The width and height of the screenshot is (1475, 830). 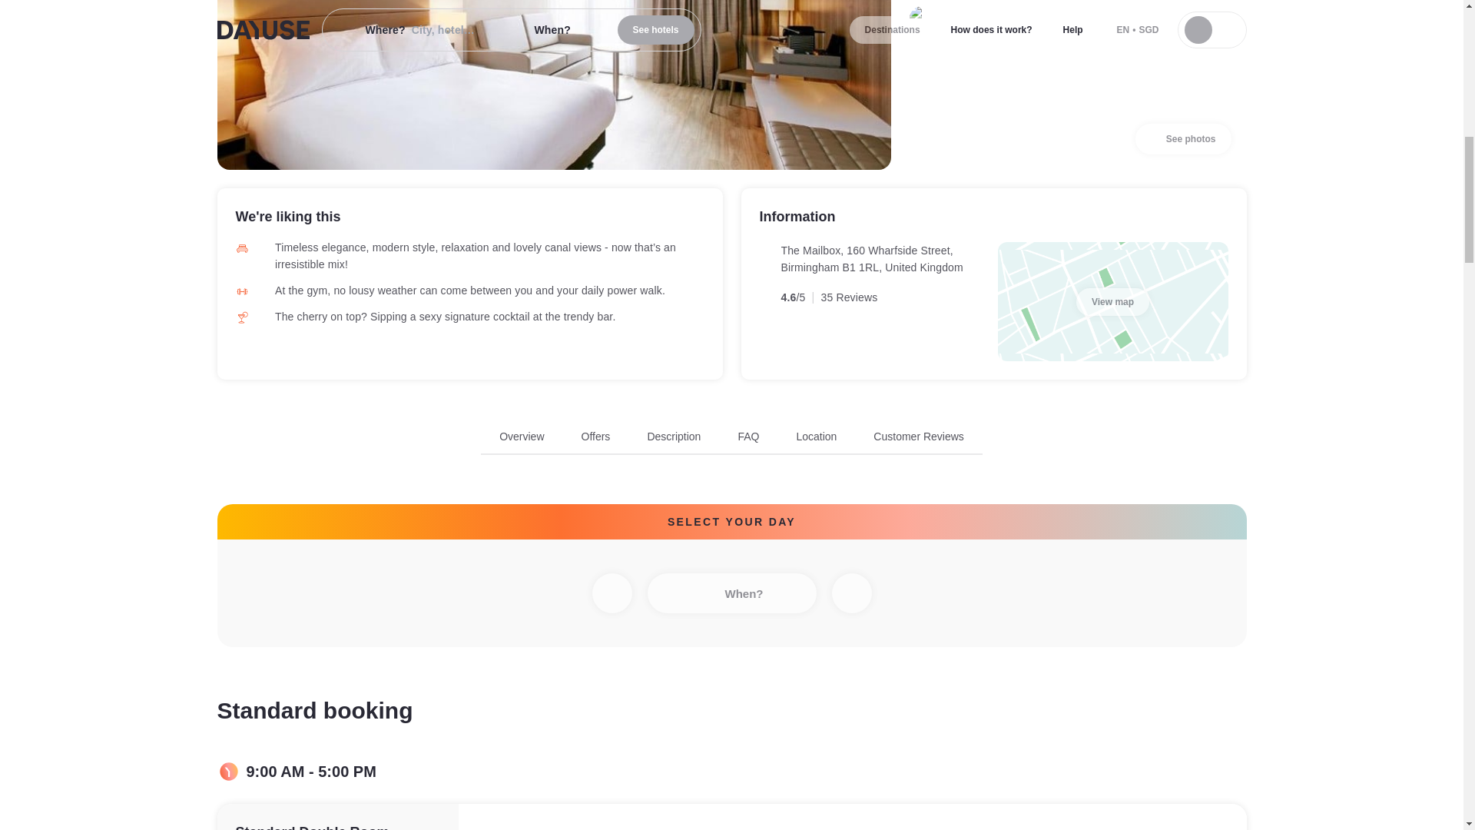 I want to click on Overview, so click(x=522, y=437).